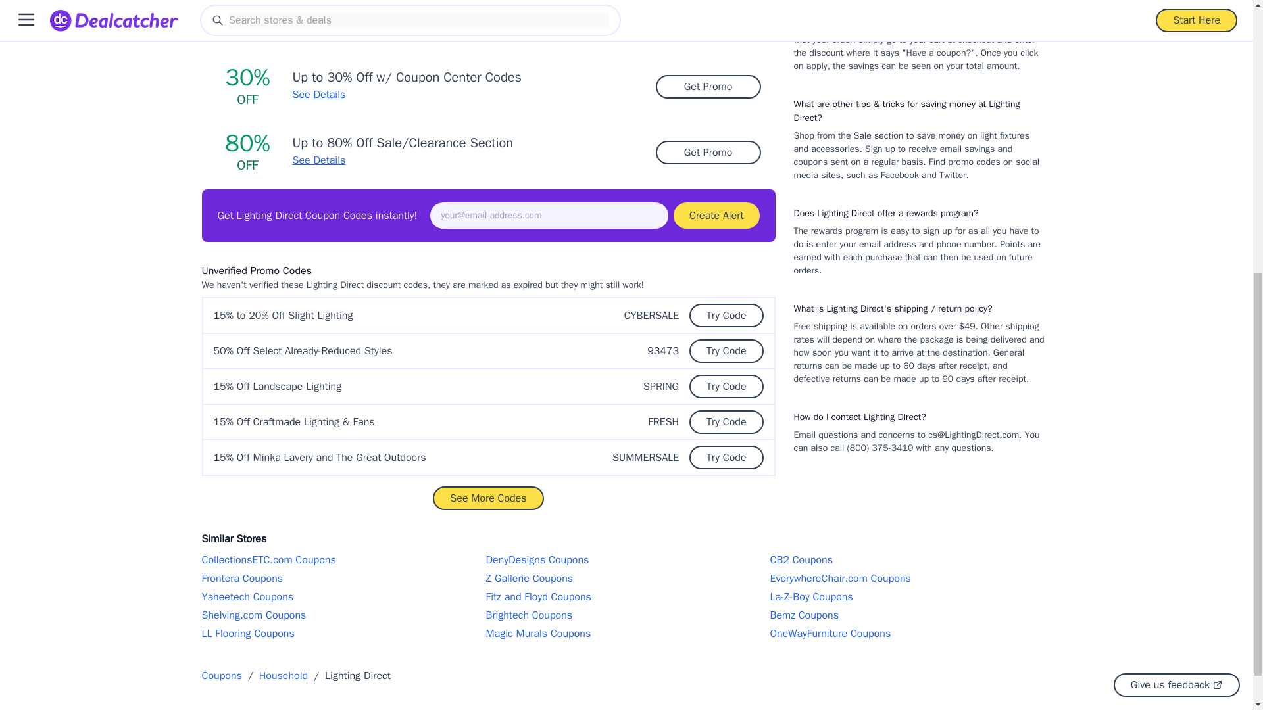 The image size is (1263, 710). What do you see at coordinates (341, 560) in the screenshot?
I see `CollectionsETC.com Coupons` at bounding box center [341, 560].